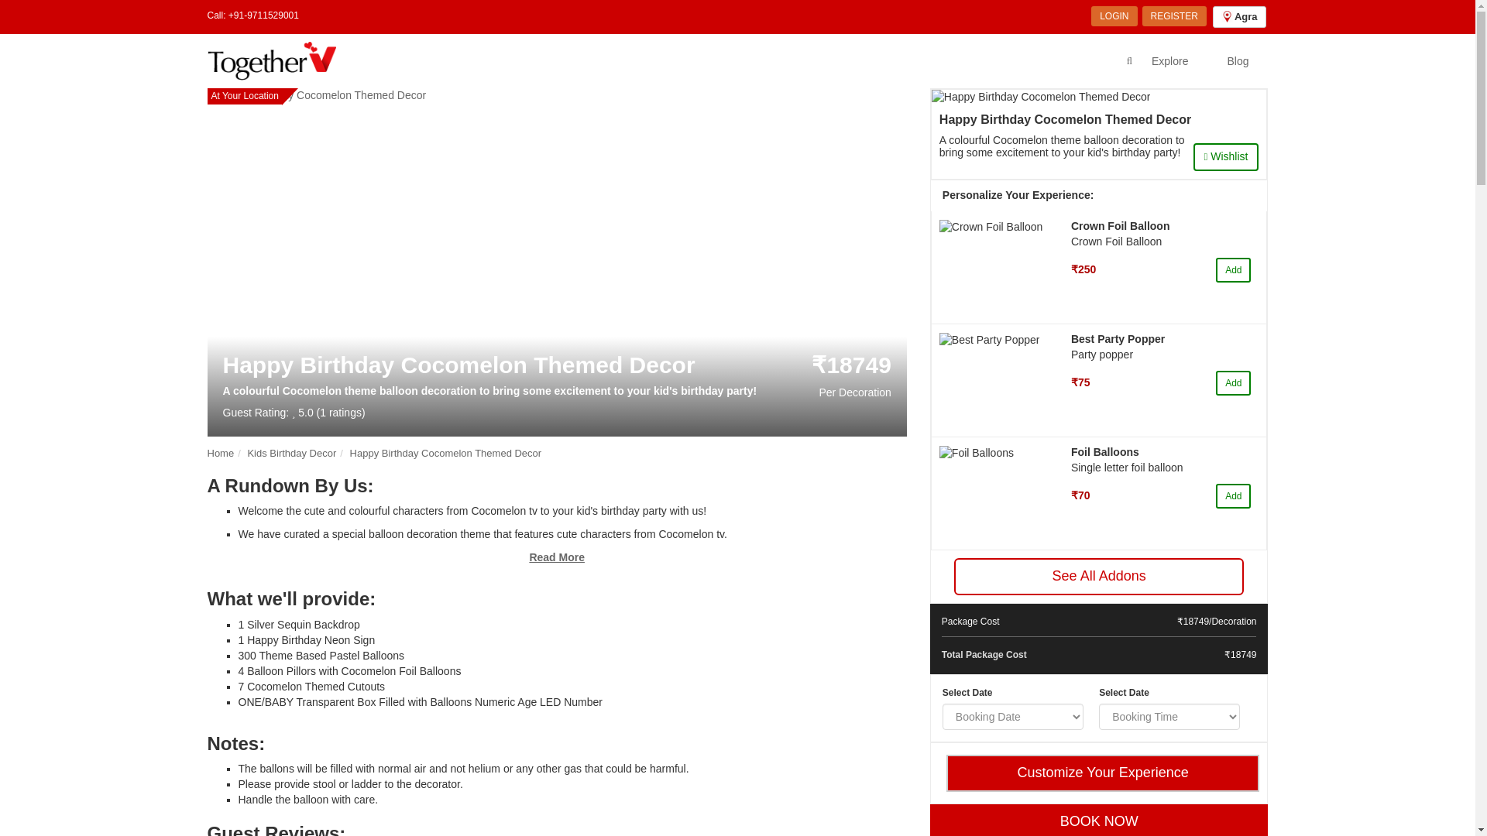 The image size is (1487, 836). Describe the element at coordinates (291, 452) in the screenshot. I see `Kids Birthday Decor` at that location.